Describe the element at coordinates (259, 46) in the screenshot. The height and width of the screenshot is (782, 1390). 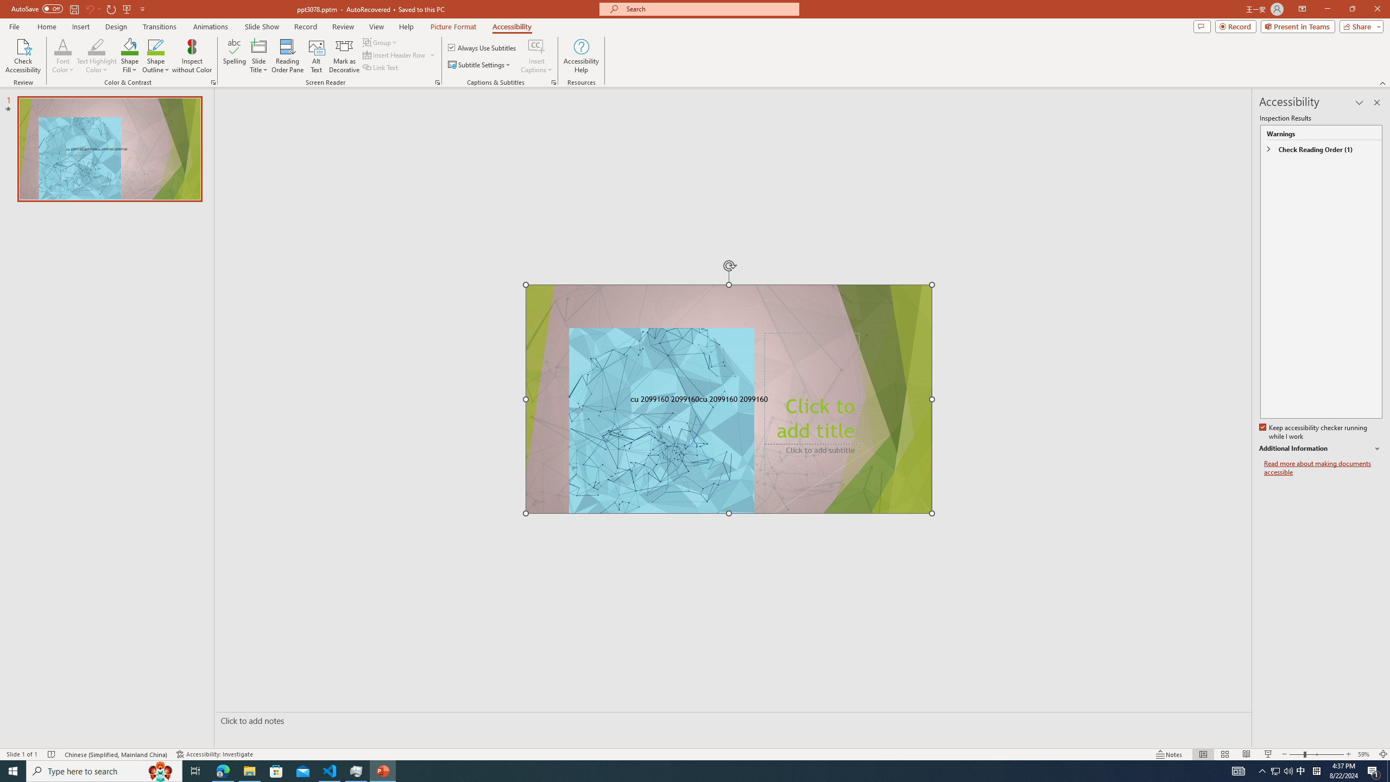
I see `Slide Title` at that location.